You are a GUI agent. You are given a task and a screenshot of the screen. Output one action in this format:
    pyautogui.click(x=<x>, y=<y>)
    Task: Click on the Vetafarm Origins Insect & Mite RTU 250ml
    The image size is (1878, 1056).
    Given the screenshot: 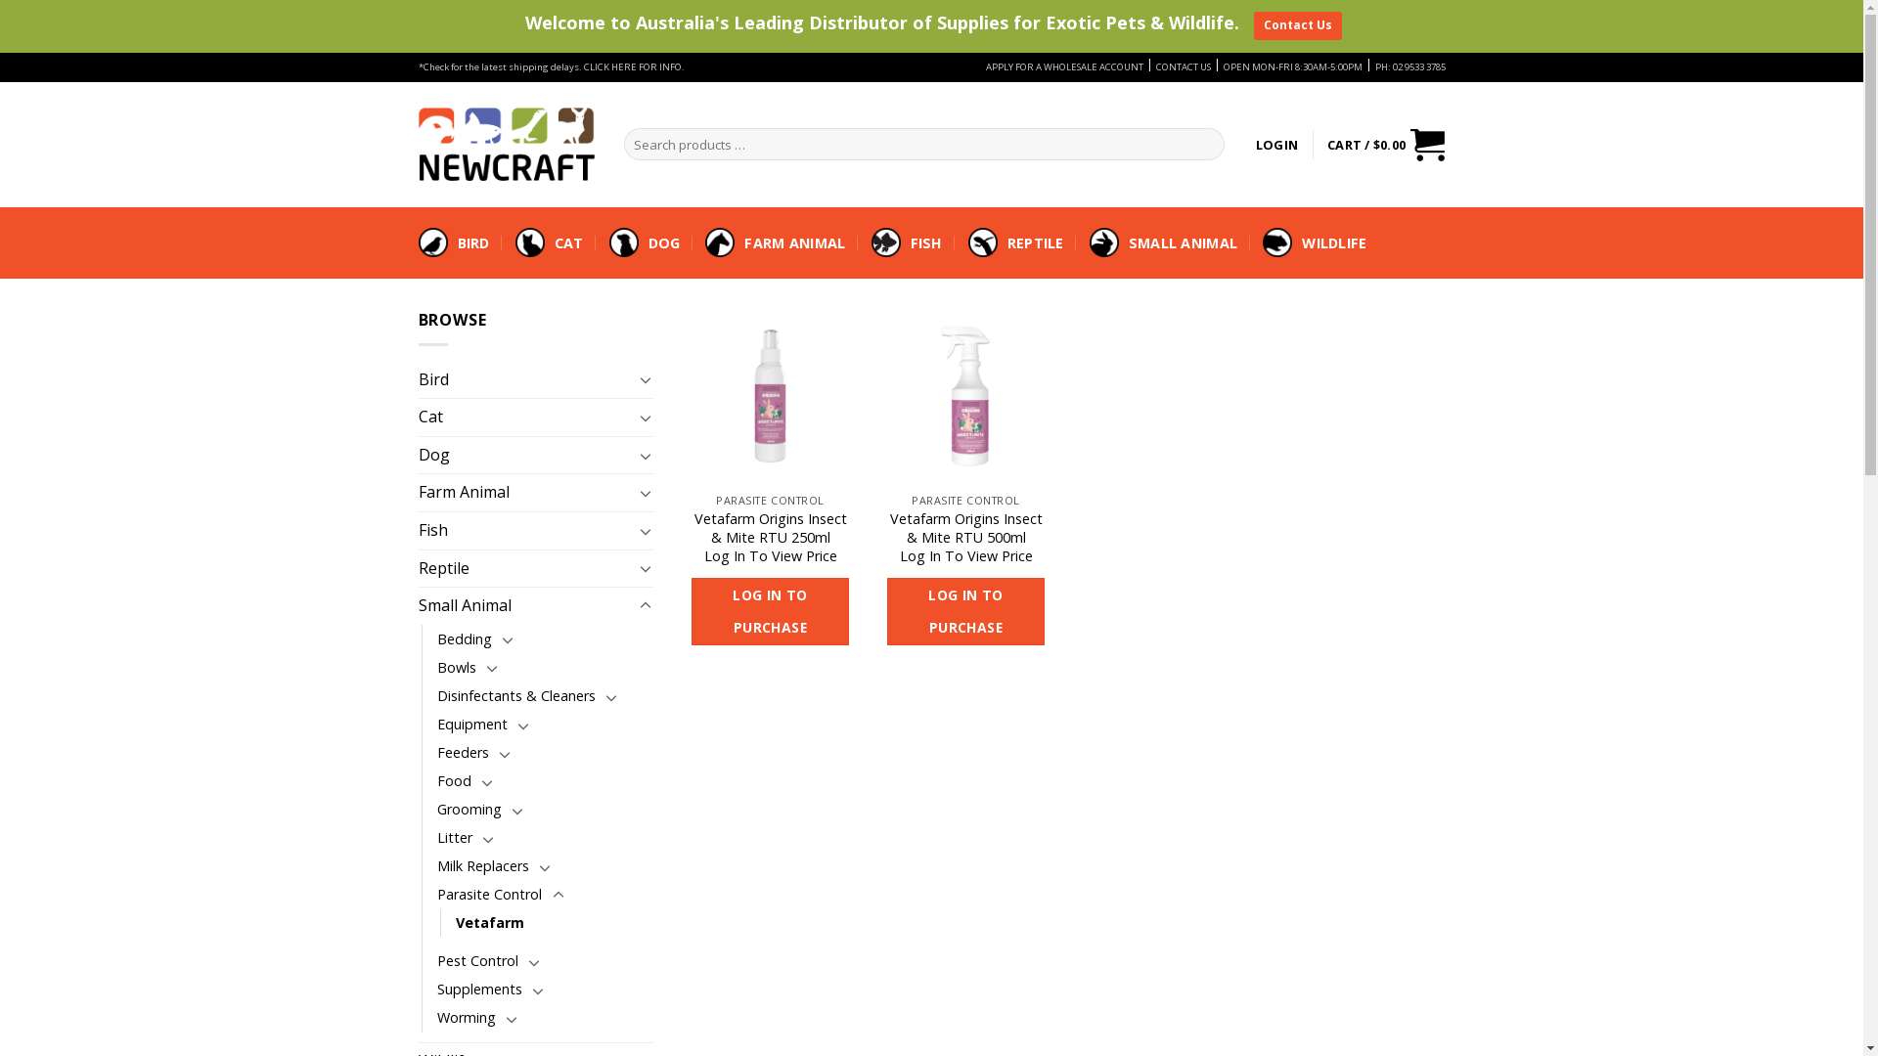 What is the action you would take?
    pyautogui.click(x=770, y=528)
    